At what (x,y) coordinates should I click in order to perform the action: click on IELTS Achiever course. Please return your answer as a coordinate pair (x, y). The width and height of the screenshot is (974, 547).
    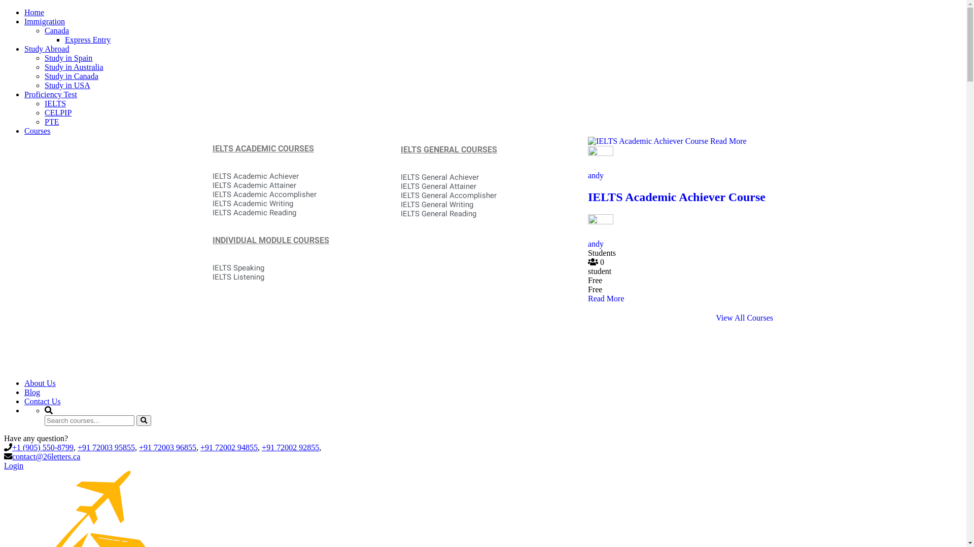
    Looking at the image, I should click on (648, 141).